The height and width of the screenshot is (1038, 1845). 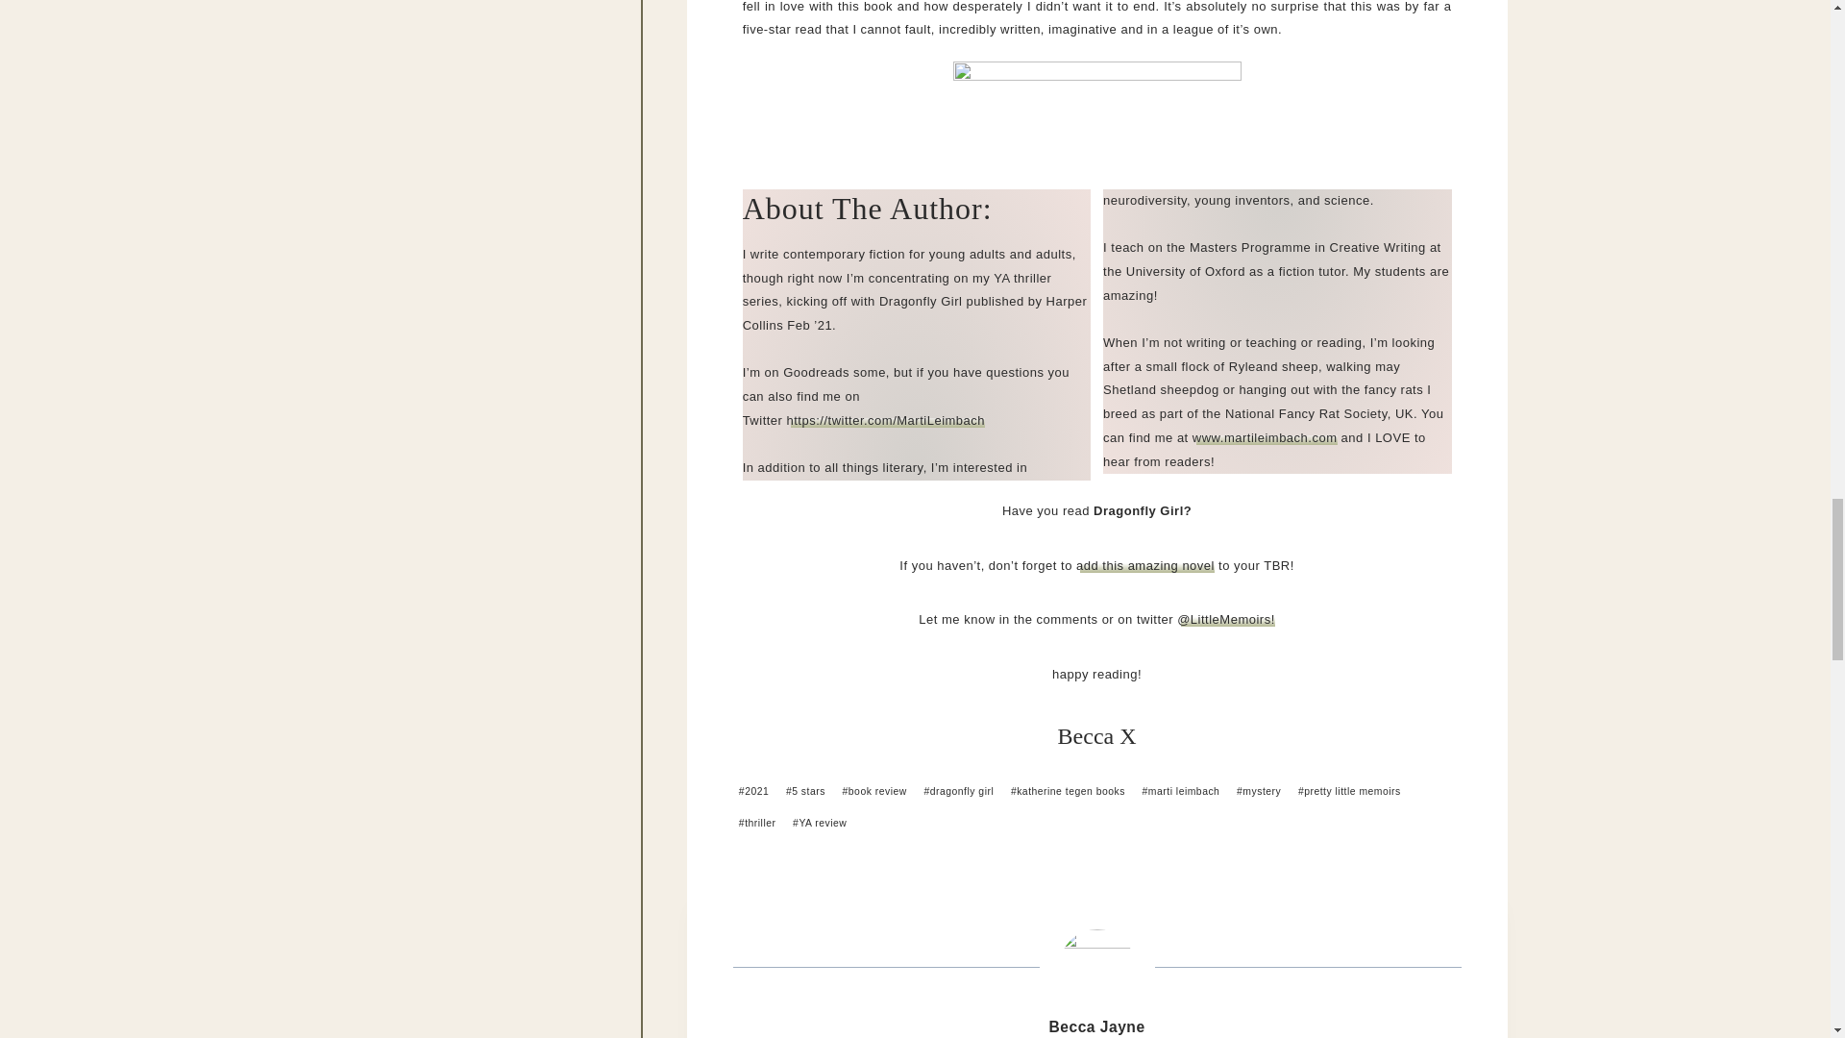 I want to click on katherine tegen books, so click(x=1069, y=792).